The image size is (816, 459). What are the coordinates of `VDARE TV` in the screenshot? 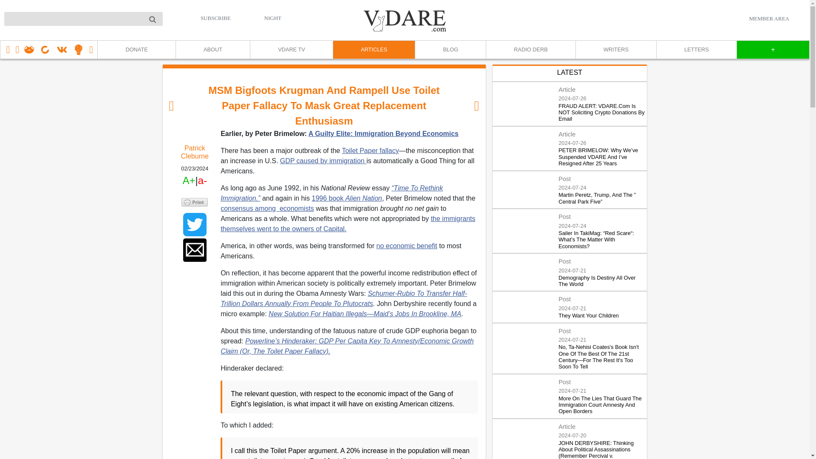 It's located at (291, 50).